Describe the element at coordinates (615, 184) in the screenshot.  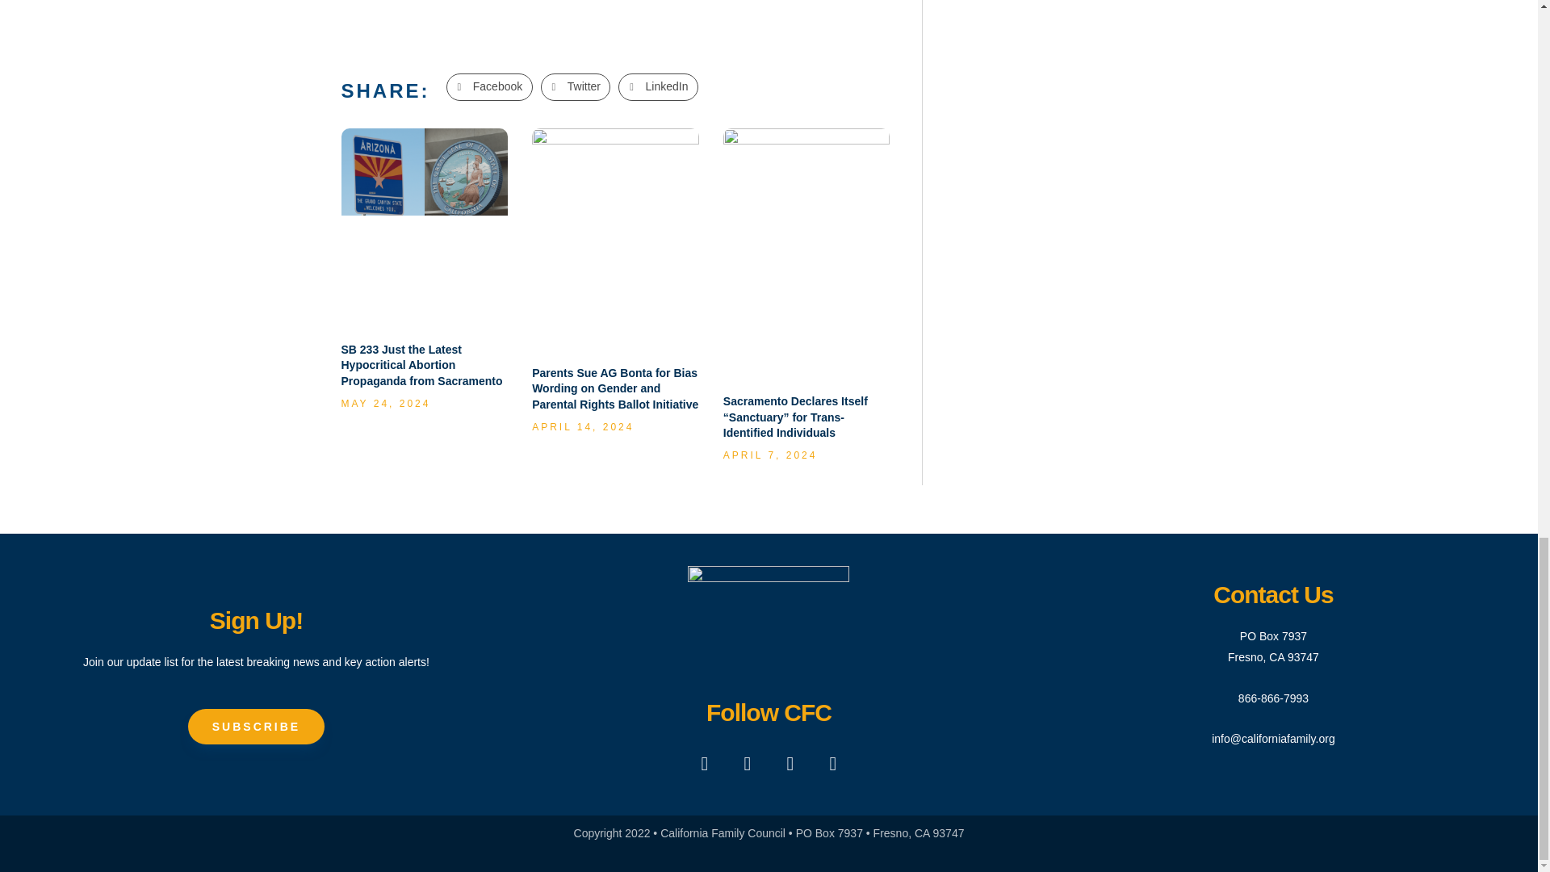
I see `bonta - California Family Council` at that location.